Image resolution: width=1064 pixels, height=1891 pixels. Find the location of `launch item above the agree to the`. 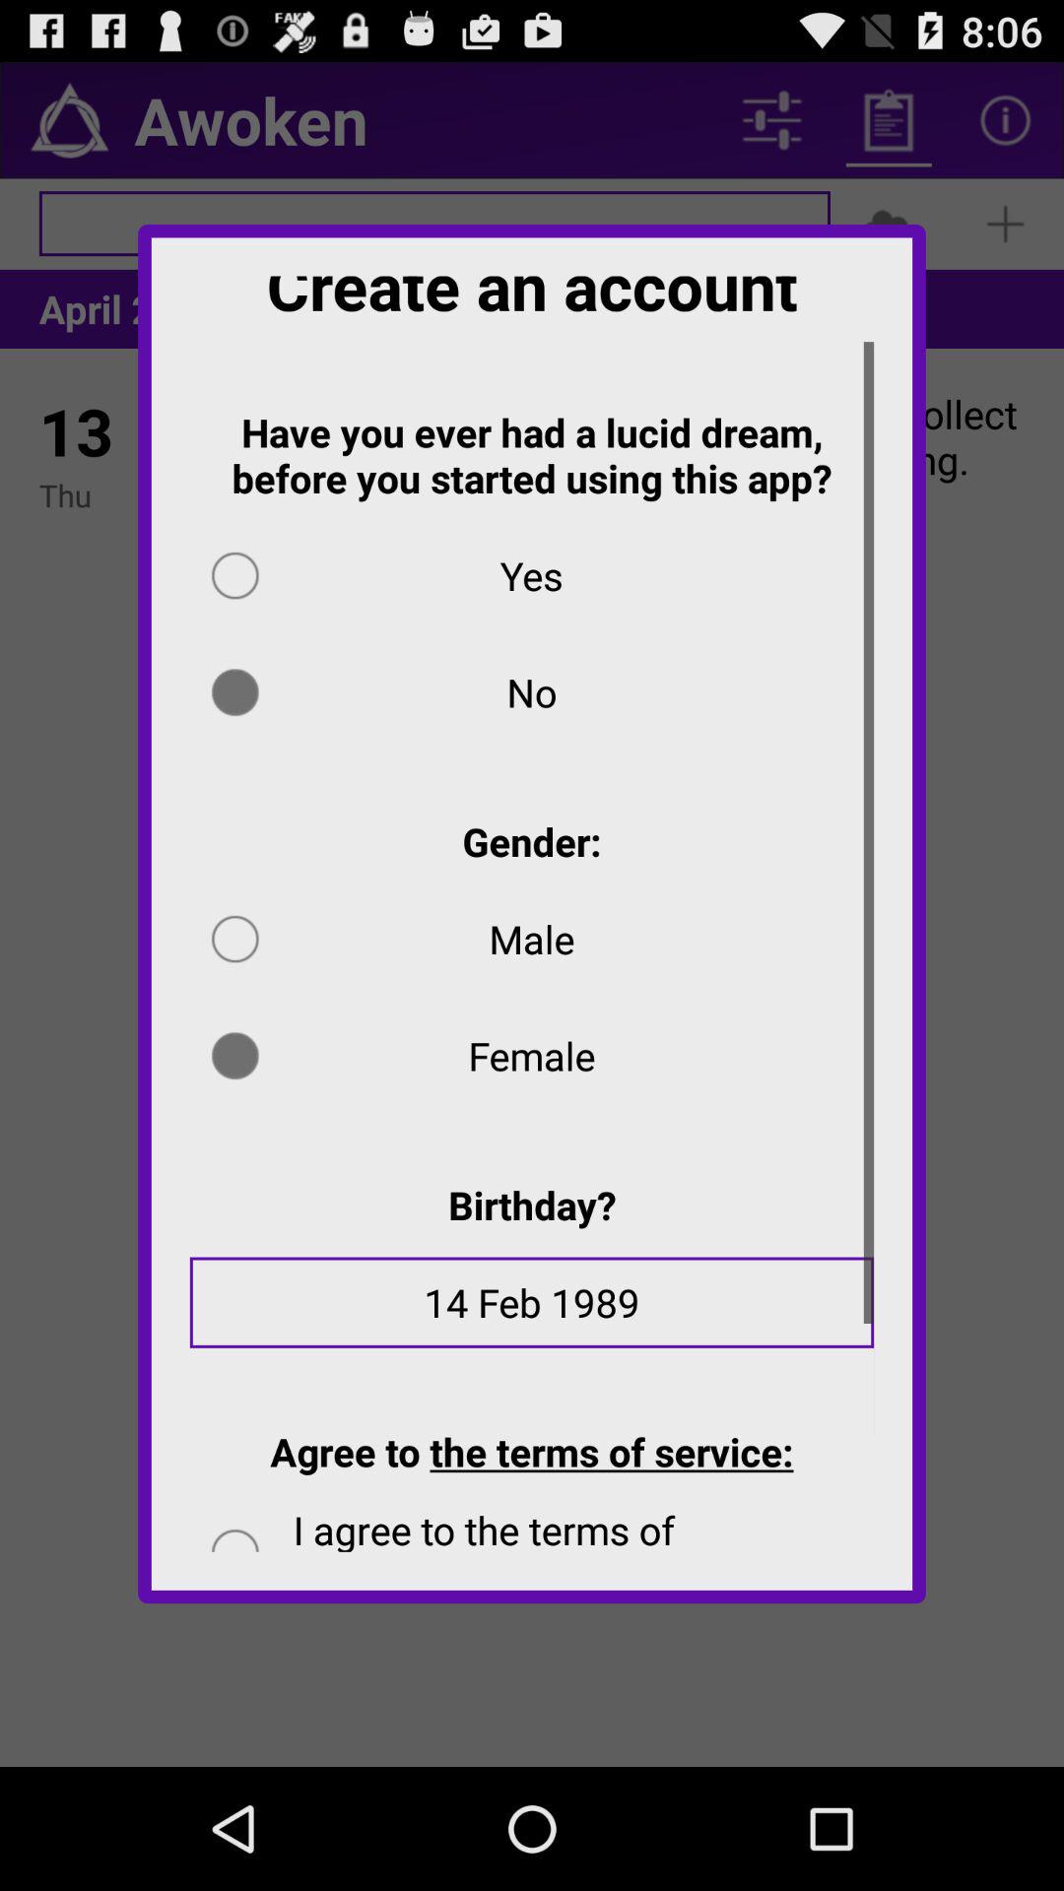

launch item above the agree to the is located at coordinates (532, 1316).